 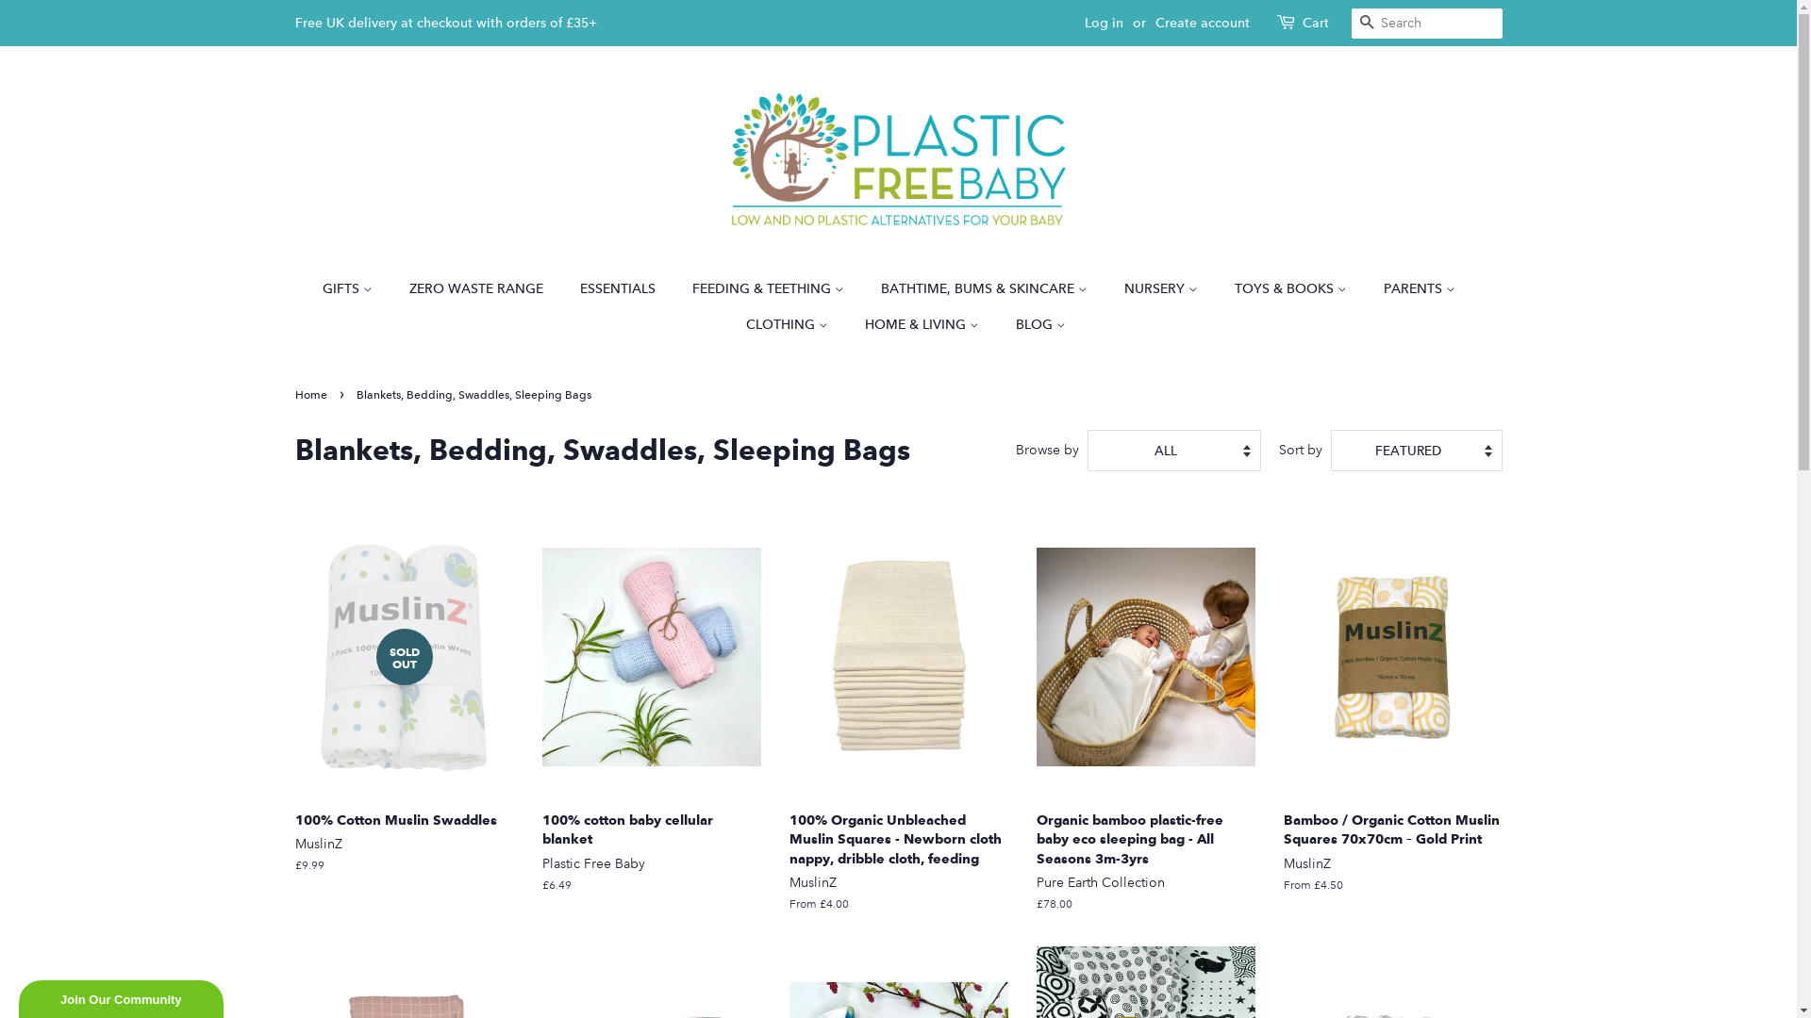 I want to click on HOME & LIVING, so click(x=924, y=325).